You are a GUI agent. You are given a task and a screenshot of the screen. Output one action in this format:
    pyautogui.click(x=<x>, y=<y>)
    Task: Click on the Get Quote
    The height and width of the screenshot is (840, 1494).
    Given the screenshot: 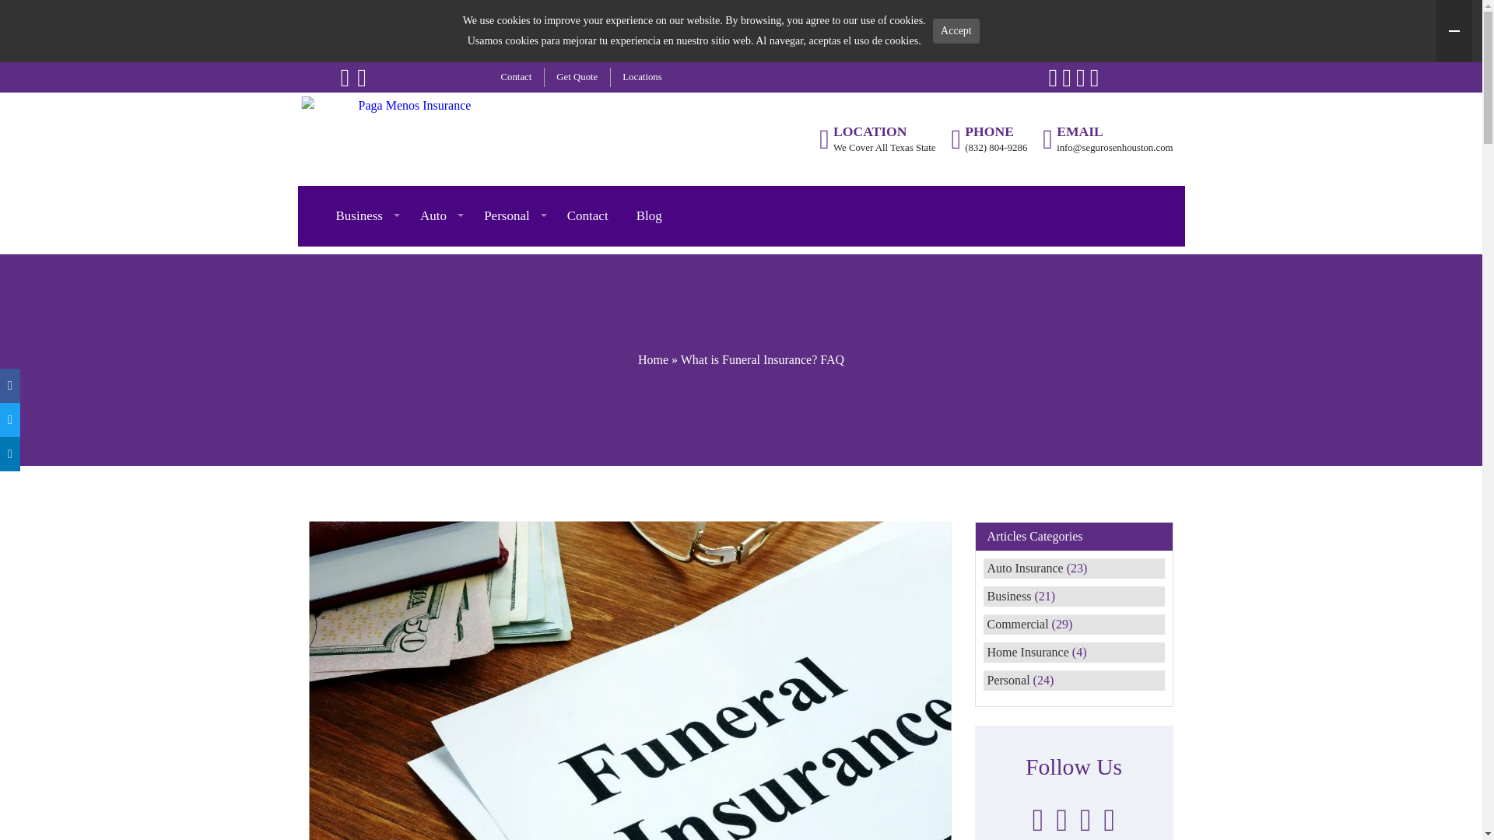 What is the action you would take?
    pyautogui.click(x=576, y=77)
    